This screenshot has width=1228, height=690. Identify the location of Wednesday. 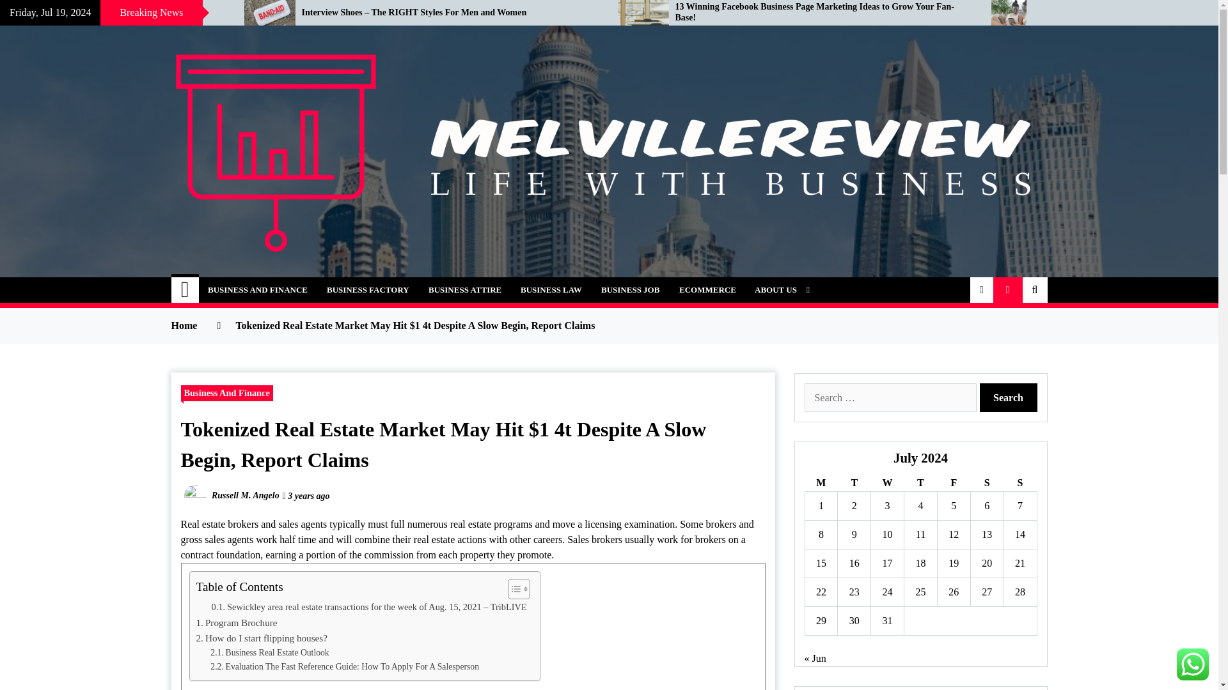
(887, 483).